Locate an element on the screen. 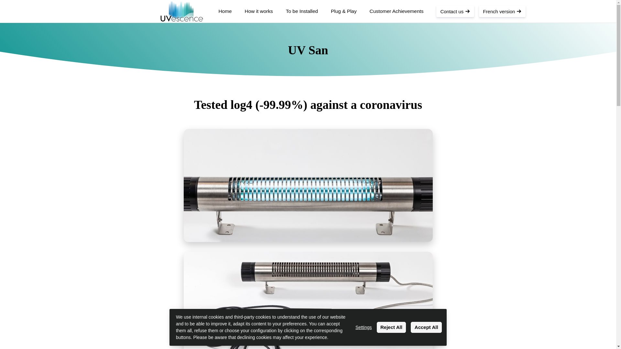 The width and height of the screenshot is (621, 349). Accept All is located at coordinates (426, 327).